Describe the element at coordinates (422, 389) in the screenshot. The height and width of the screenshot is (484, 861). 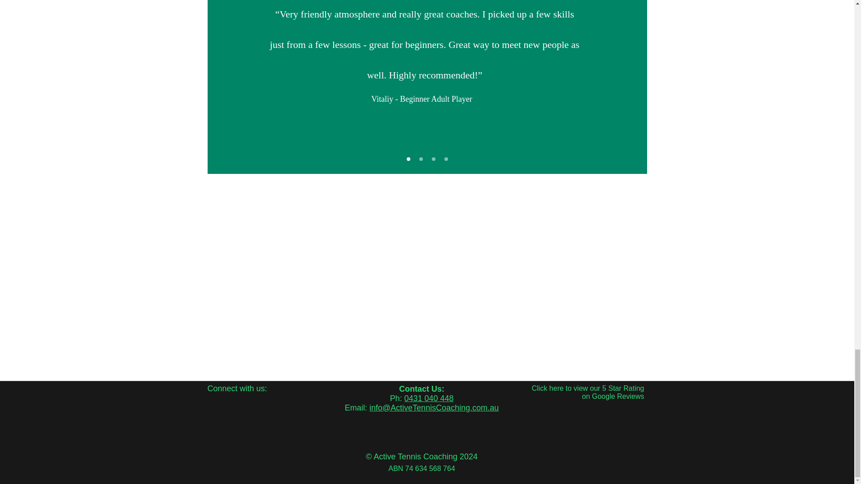
I see `Contact Us:` at that location.